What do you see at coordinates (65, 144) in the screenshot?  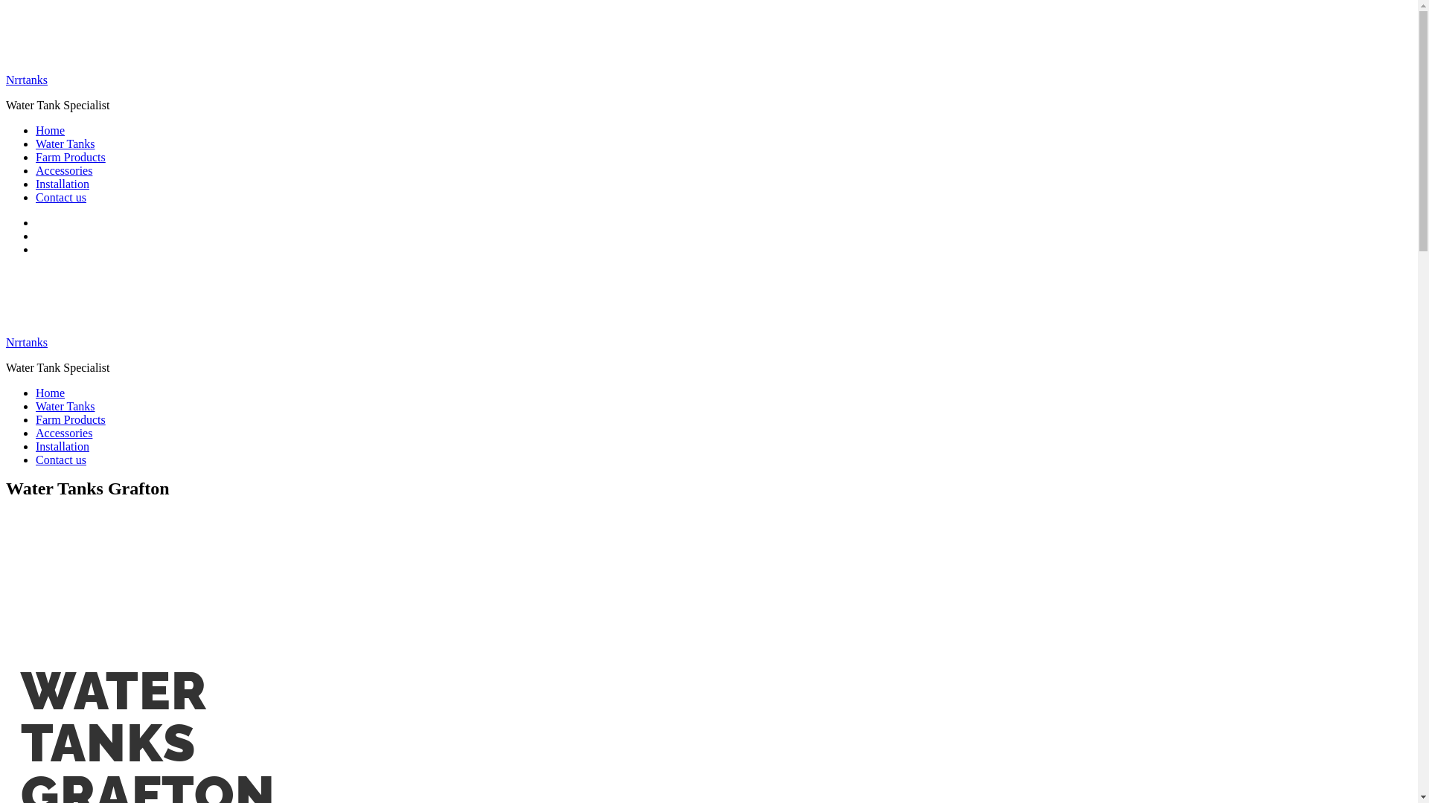 I see `Water Tanks` at bounding box center [65, 144].